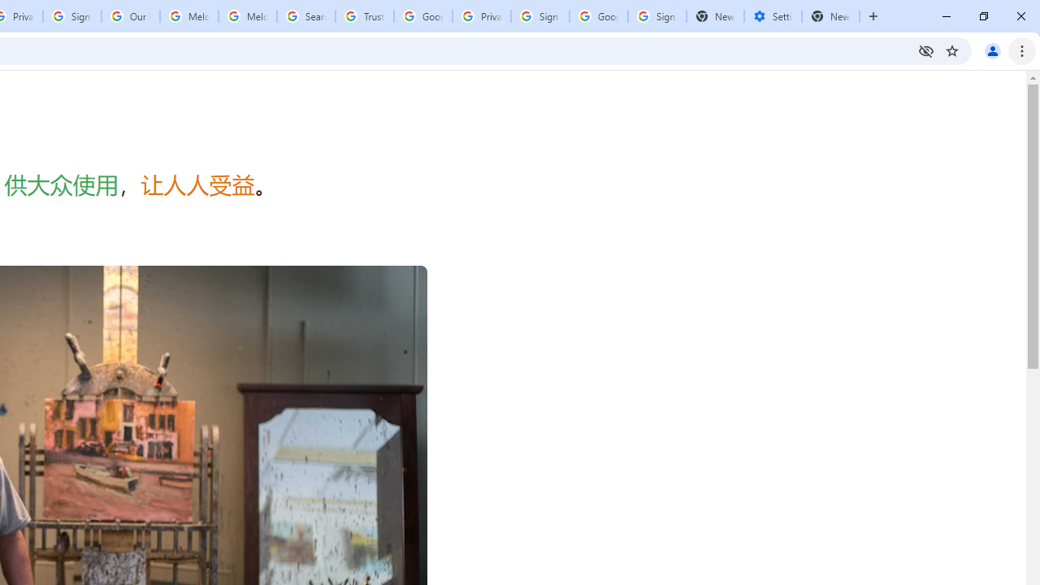  I want to click on Settings - Addresses and more, so click(773, 16).